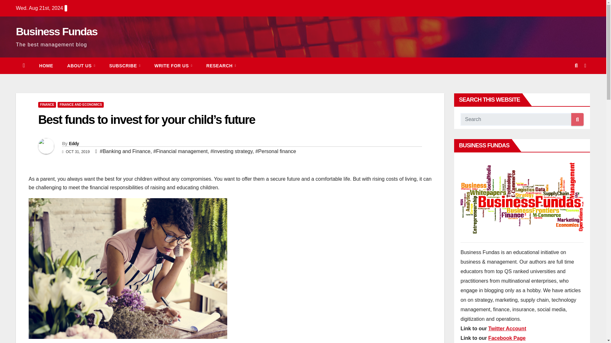 The width and height of the screenshot is (611, 343). What do you see at coordinates (46, 66) in the screenshot?
I see `HOME` at bounding box center [46, 66].